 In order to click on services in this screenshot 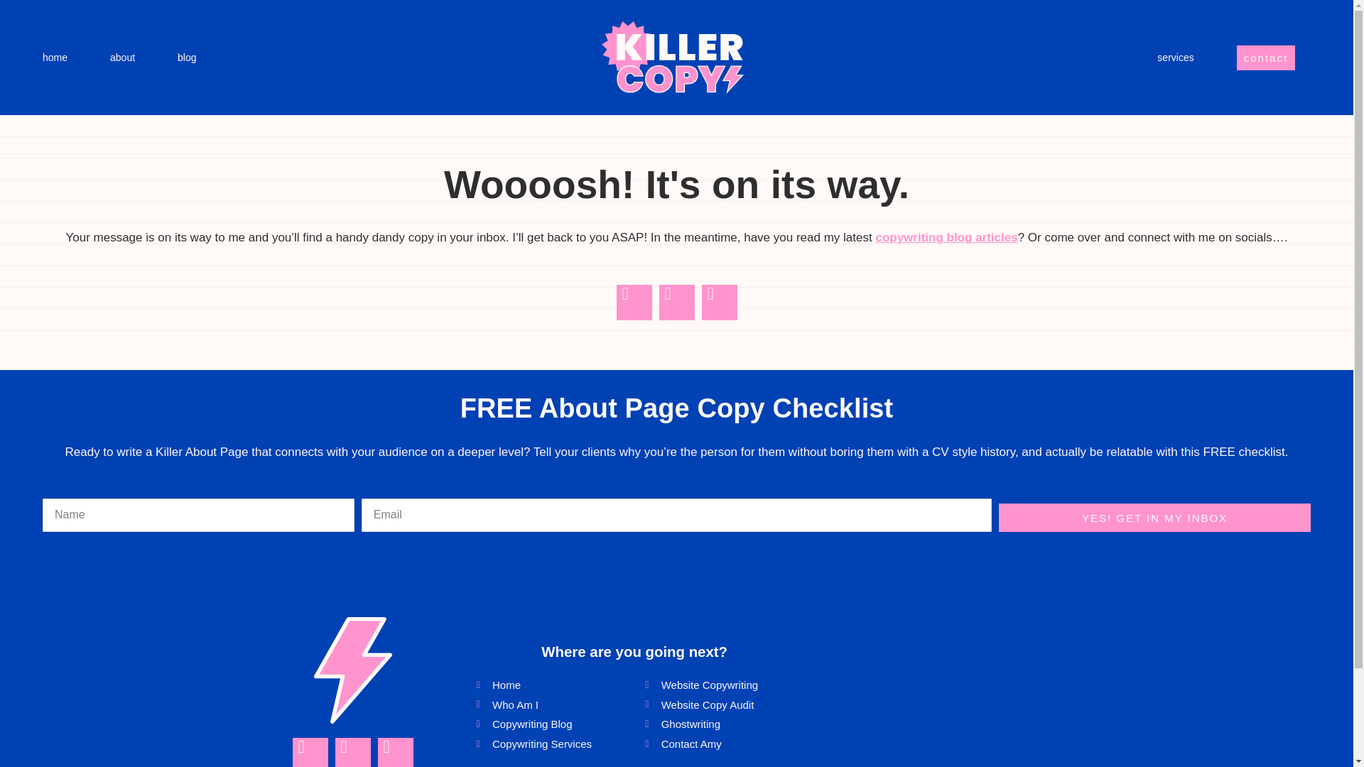, I will do `click(1175, 57)`.